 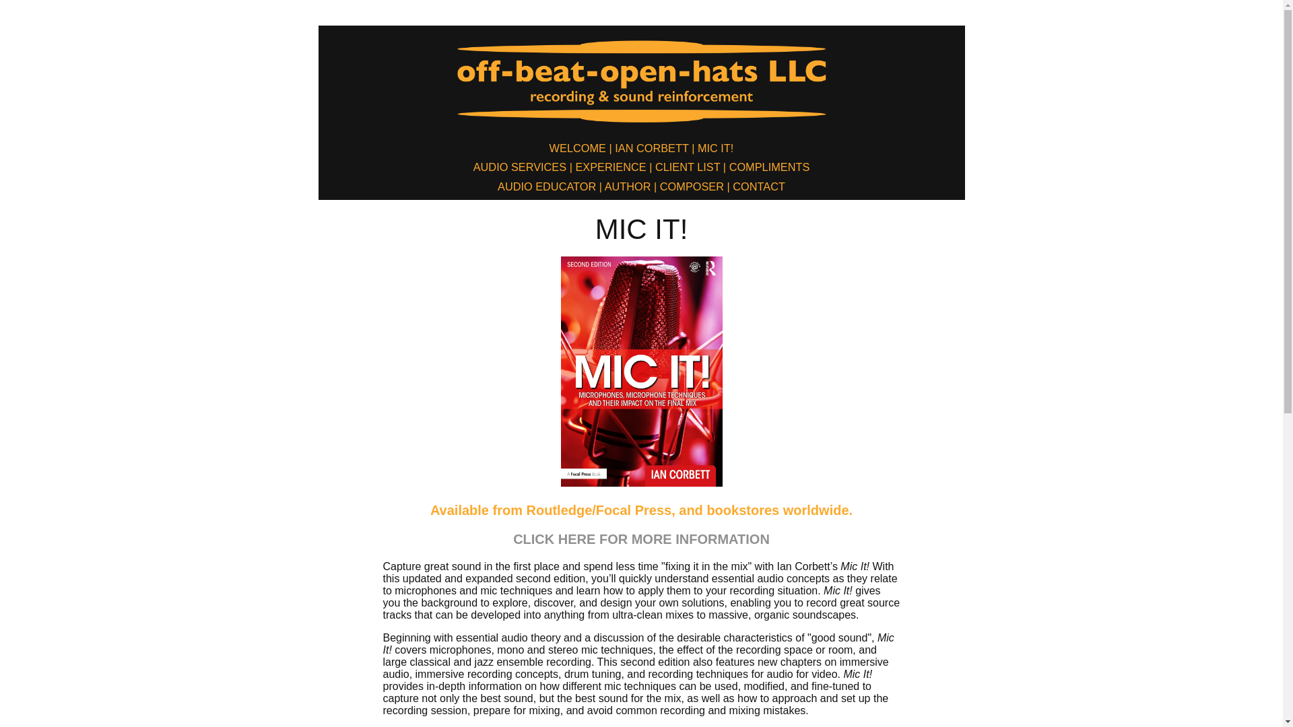 I want to click on WELCOME, so click(x=578, y=148).